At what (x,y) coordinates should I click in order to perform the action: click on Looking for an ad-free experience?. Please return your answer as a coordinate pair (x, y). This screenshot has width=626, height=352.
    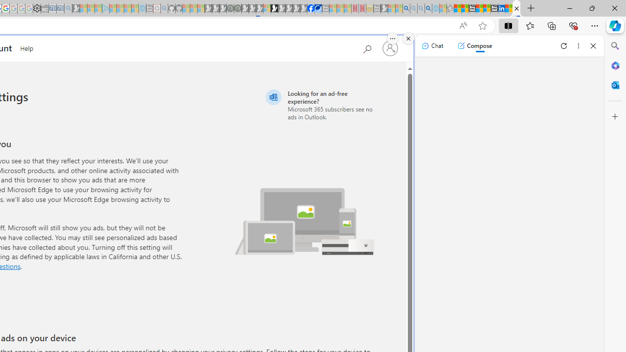
    Looking at the image, I should click on (321, 105).